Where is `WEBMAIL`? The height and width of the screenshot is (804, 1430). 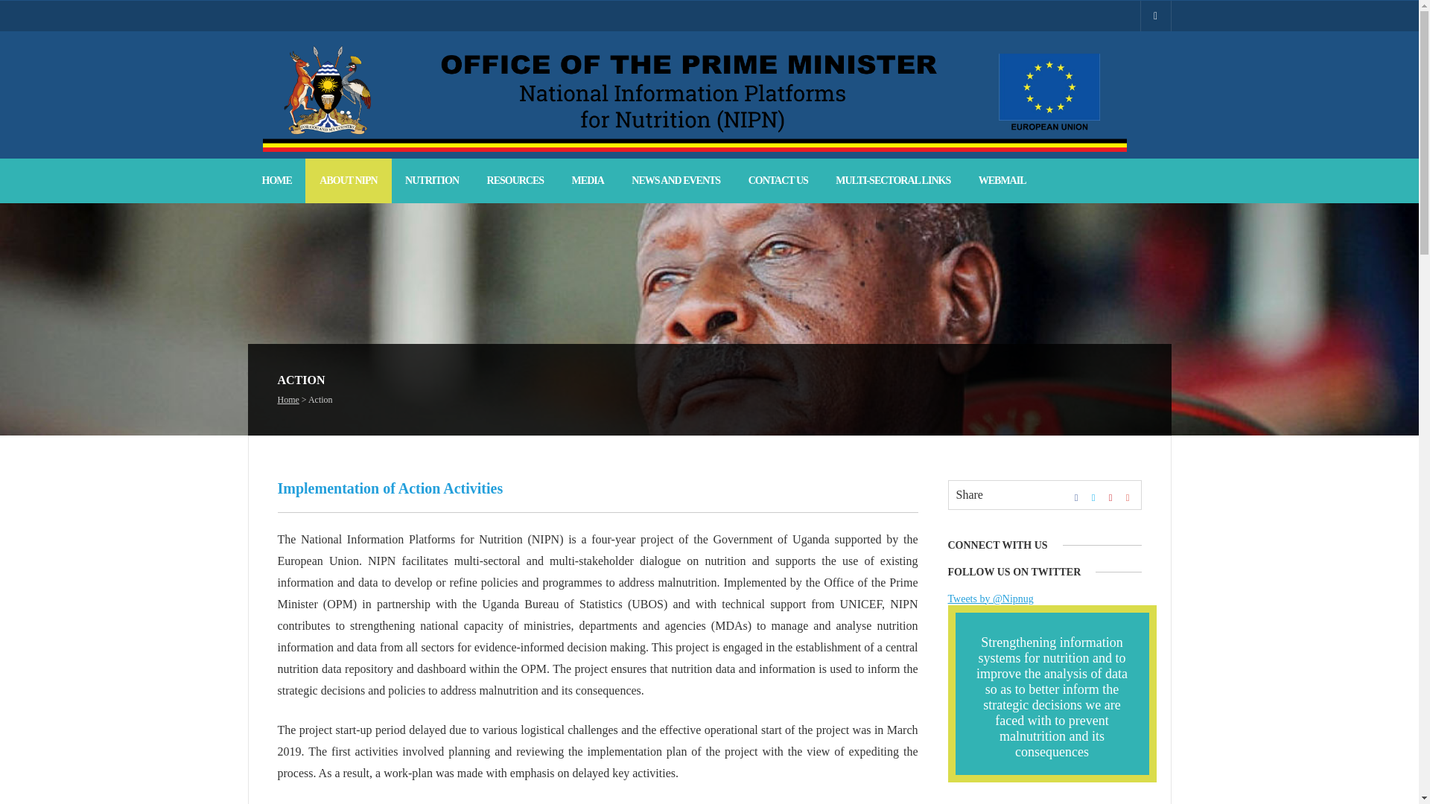
WEBMAIL is located at coordinates (1002, 180).